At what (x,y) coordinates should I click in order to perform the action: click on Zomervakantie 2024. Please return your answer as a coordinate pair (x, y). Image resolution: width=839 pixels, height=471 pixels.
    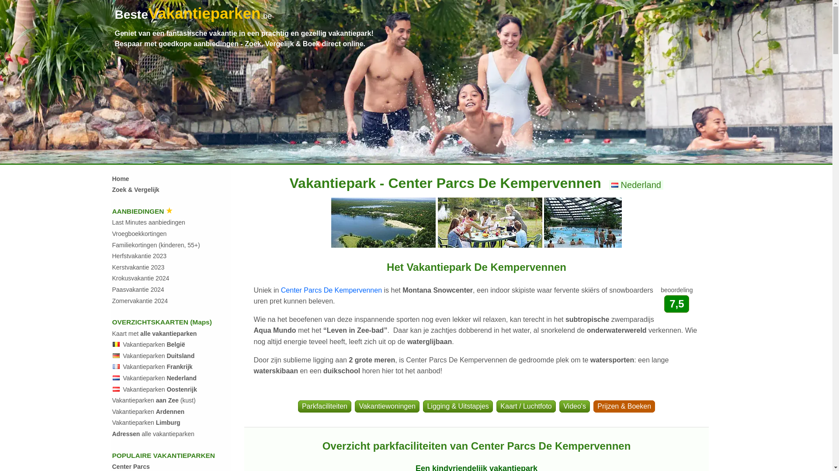
    Looking at the image, I should click on (140, 301).